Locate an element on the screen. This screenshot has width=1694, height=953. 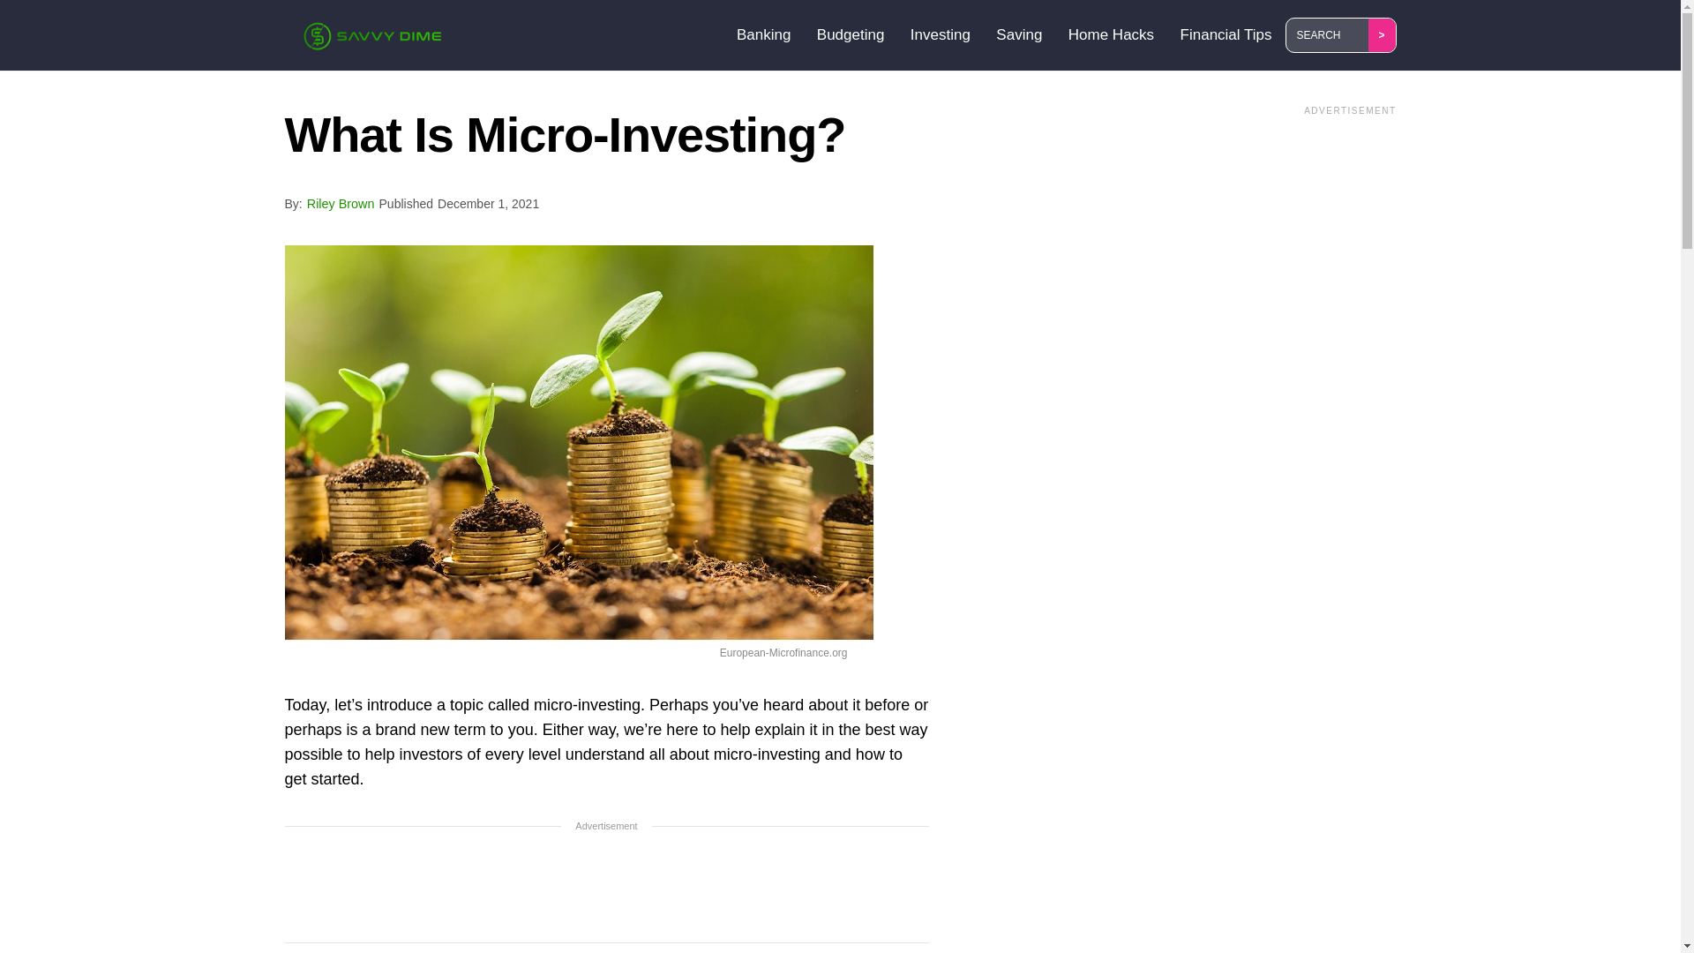
Investing is located at coordinates (942, 34).